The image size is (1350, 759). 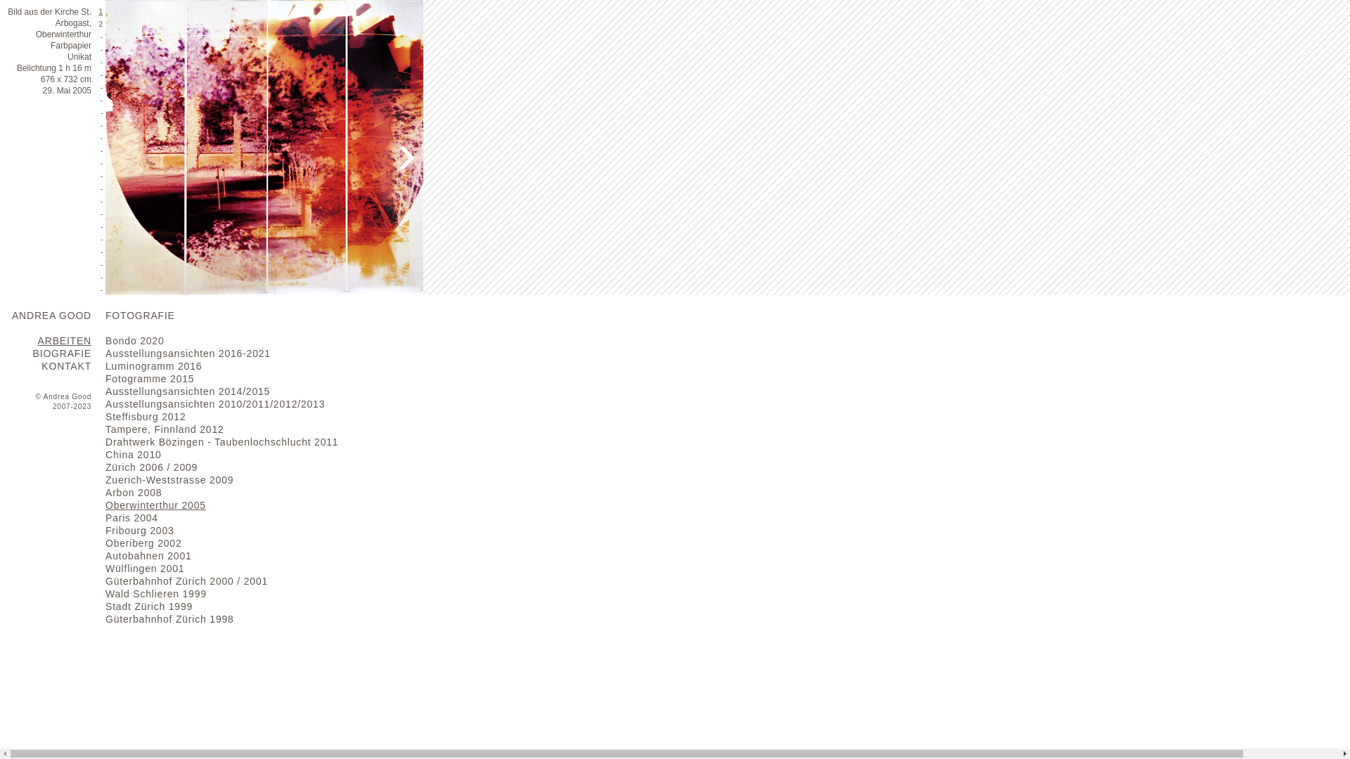 What do you see at coordinates (134, 455) in the screenshot?
I see `China 2010` at bounding box center [134, 455].